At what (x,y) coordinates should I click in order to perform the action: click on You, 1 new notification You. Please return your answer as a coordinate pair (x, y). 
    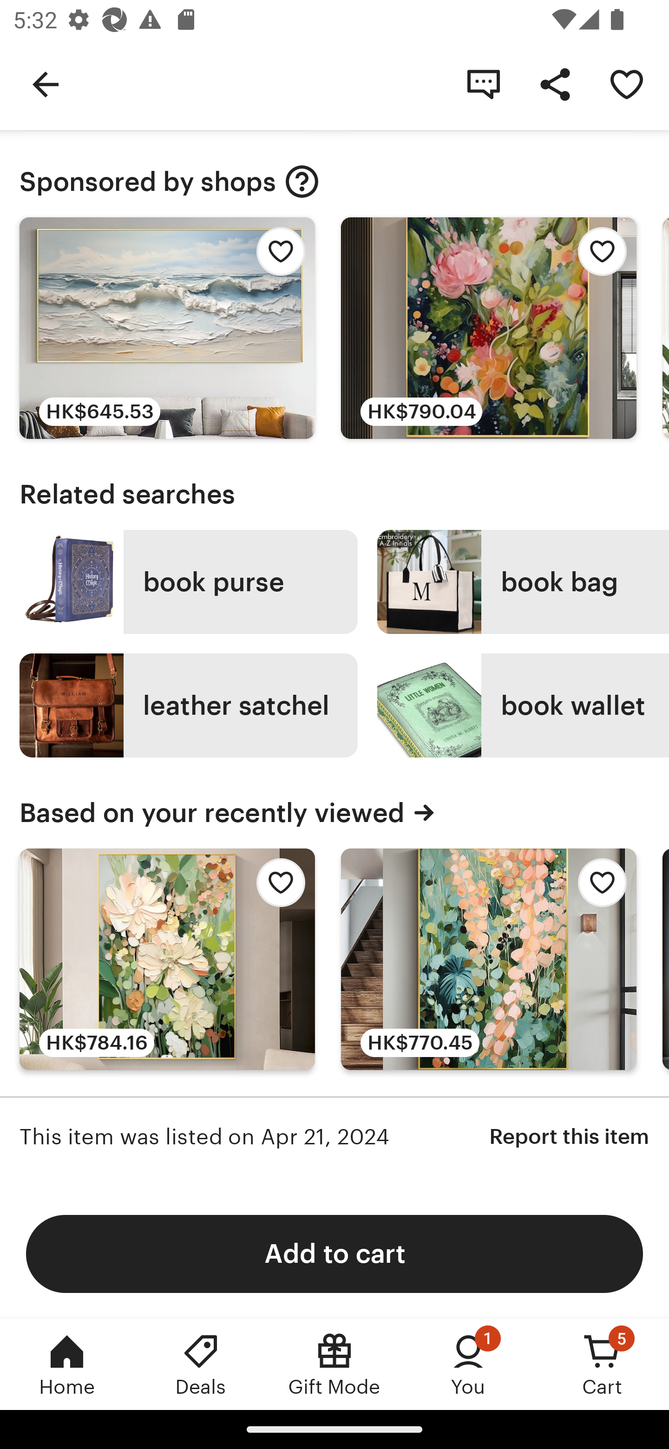
    Looking at the image, I should click on (468, 1364).